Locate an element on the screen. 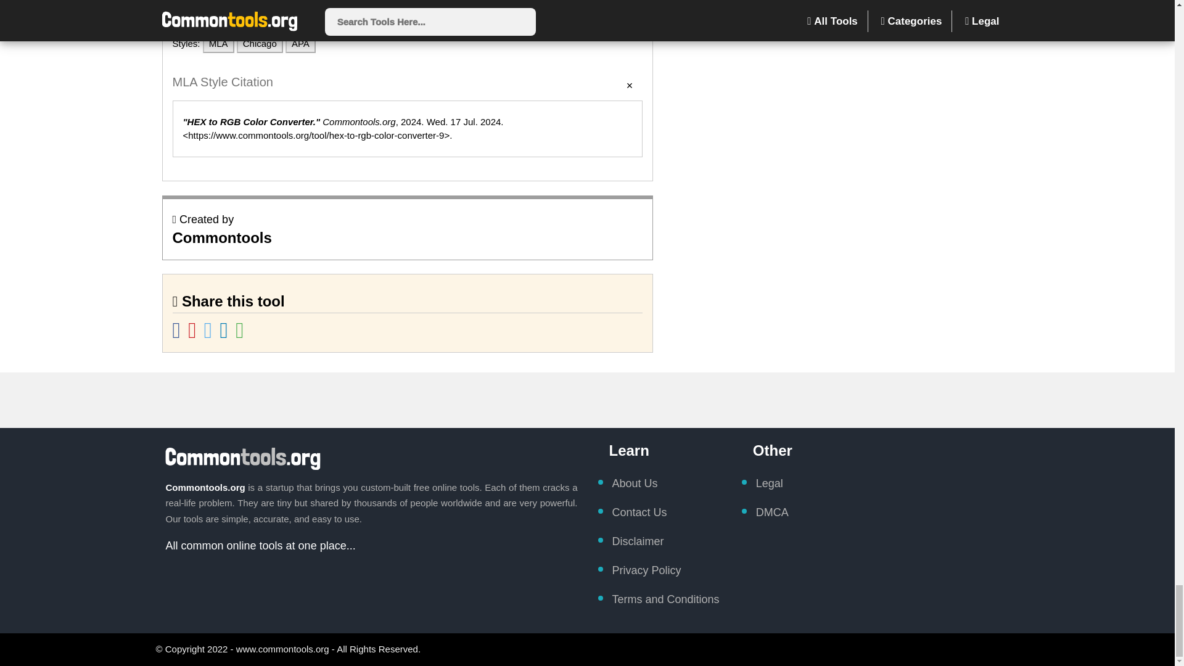 This screenshot has width=1184, height=666. Share on Twitter is located at coordinates (208, 334).